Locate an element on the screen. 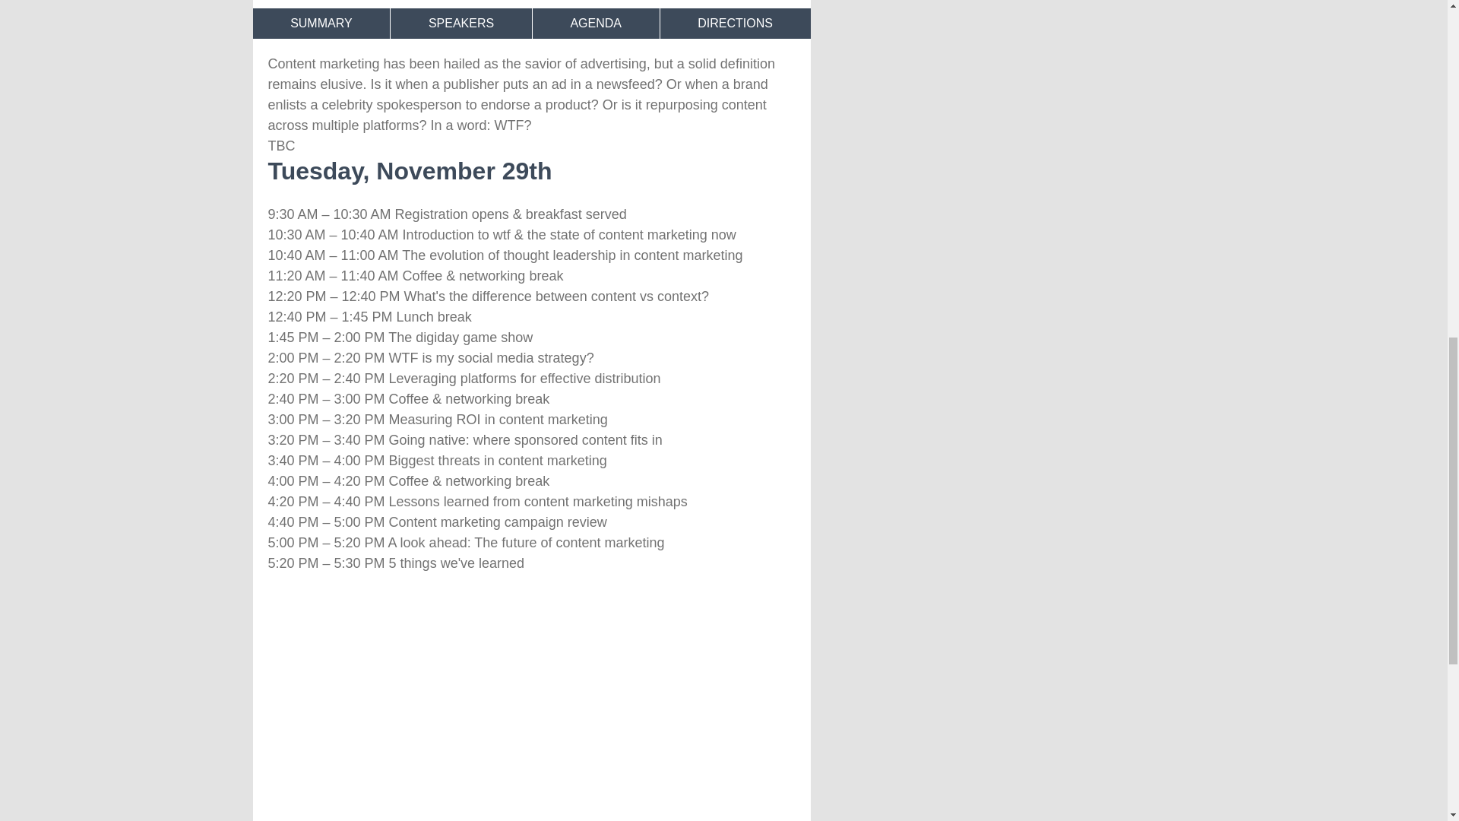 Image resolution: width=1459 pixels, height=821 pixels. SPEAKERS is located at coordinates (461, 23).